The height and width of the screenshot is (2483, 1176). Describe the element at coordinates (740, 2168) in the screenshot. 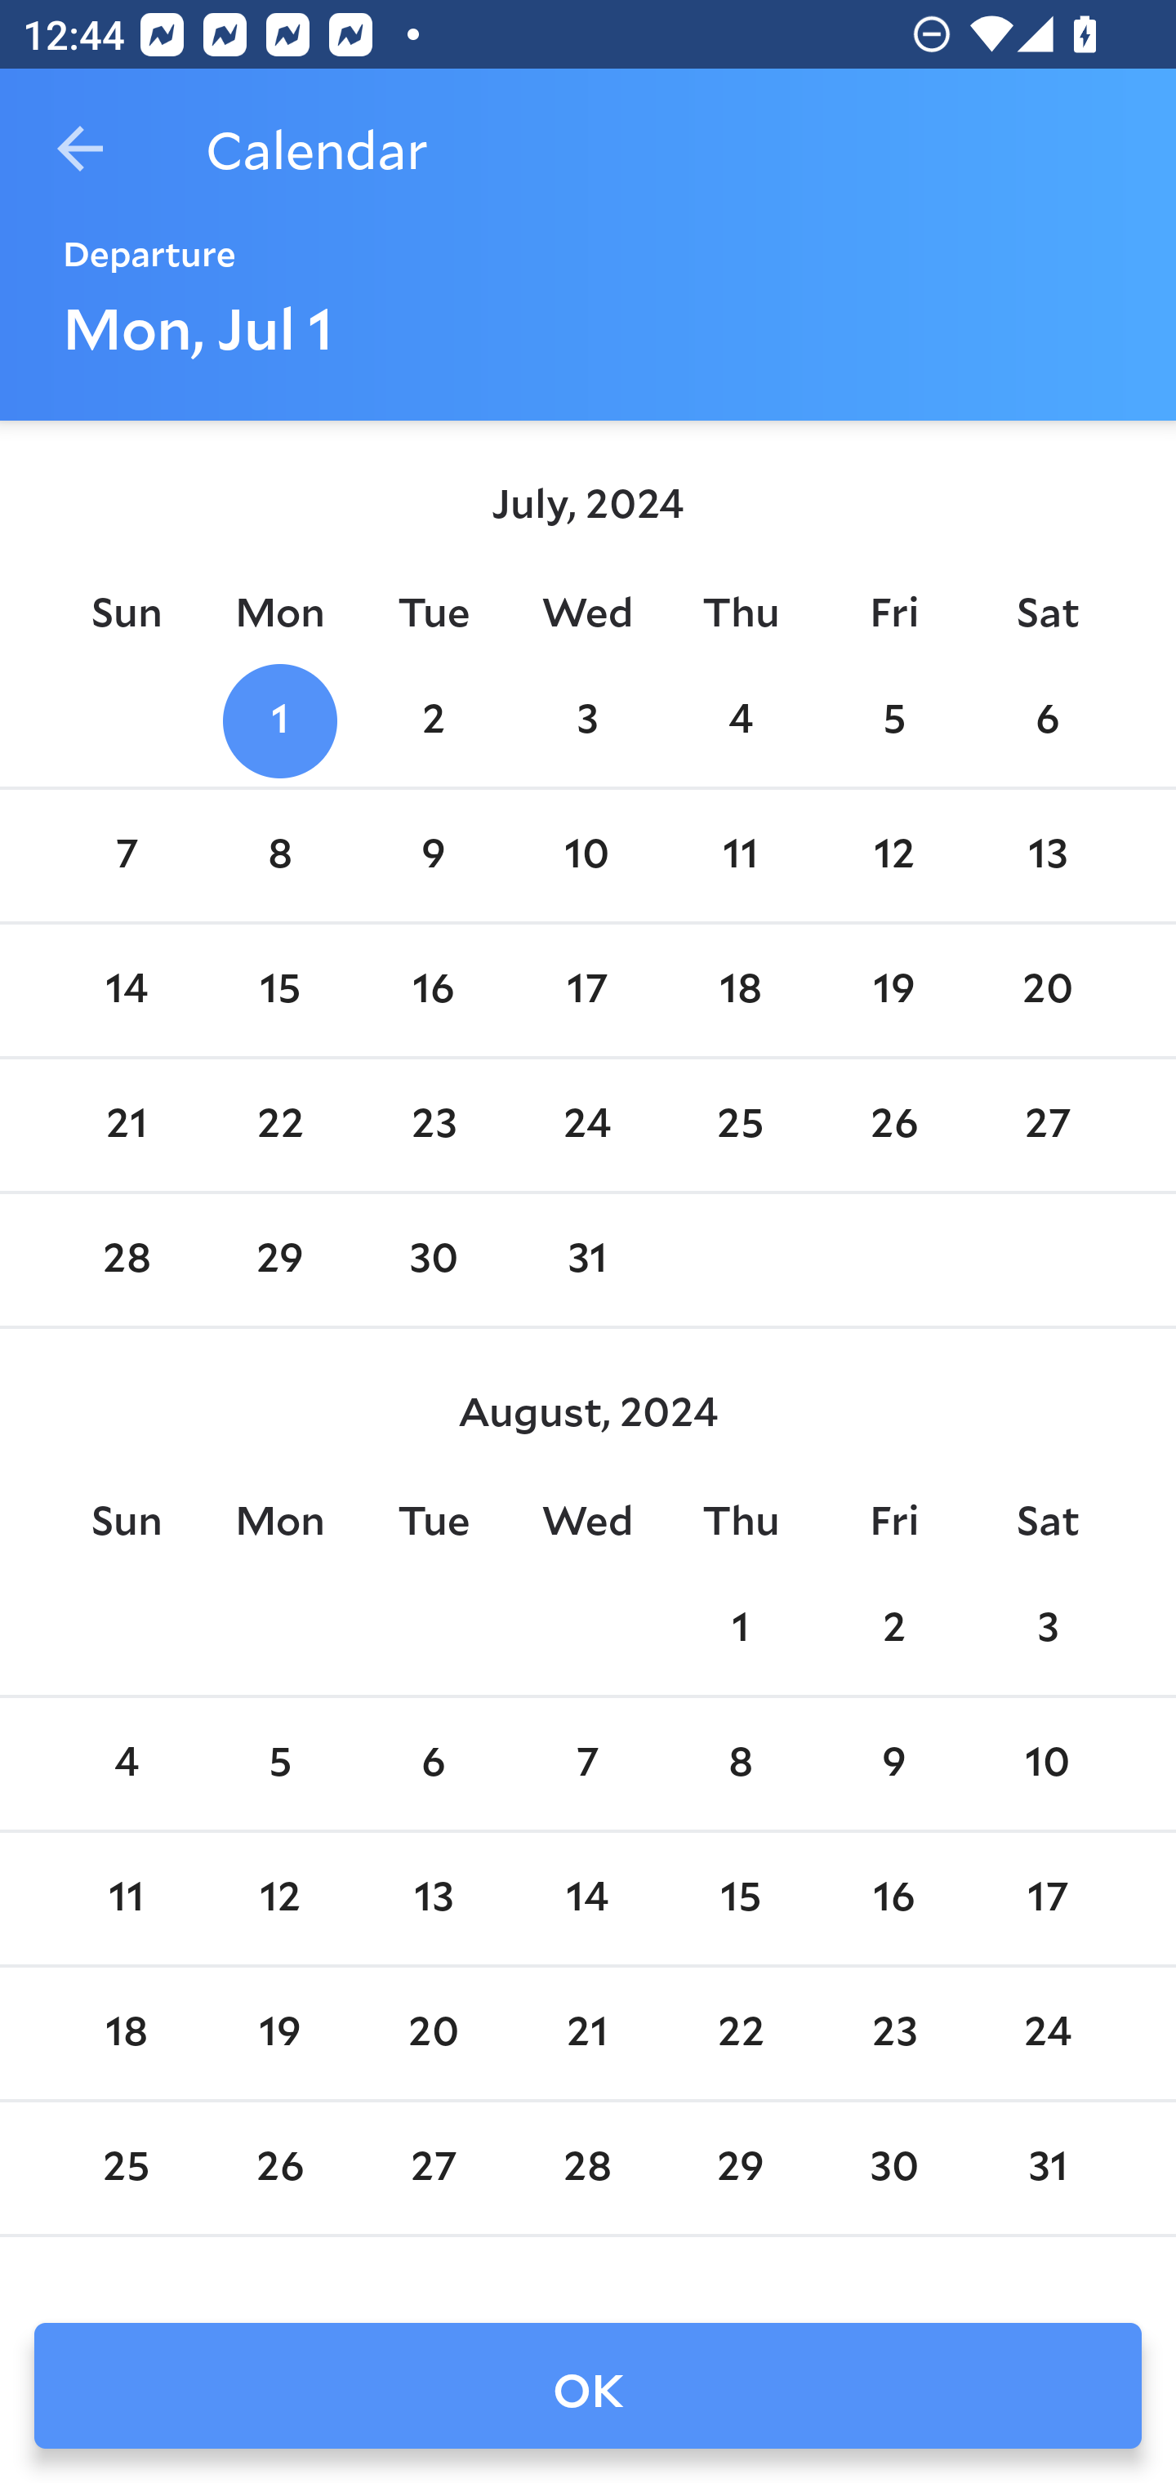

I see `29` at that location.